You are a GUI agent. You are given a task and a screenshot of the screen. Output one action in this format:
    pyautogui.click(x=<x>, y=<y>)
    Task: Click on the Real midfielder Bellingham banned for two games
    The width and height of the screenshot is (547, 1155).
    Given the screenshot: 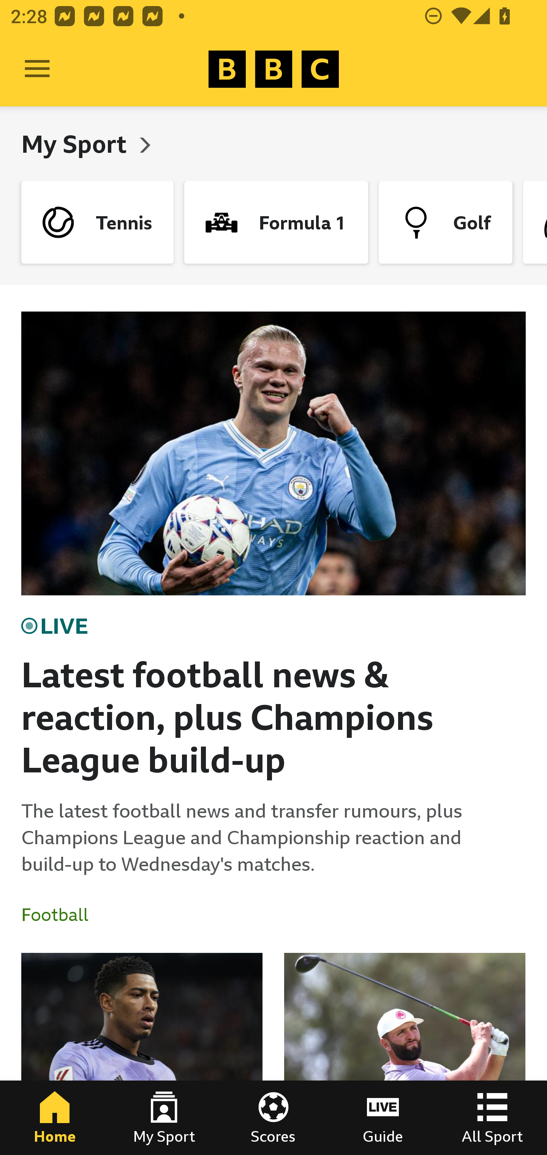 What is the action you would take?
    pyautogui.click(x=142, y=1054)
    